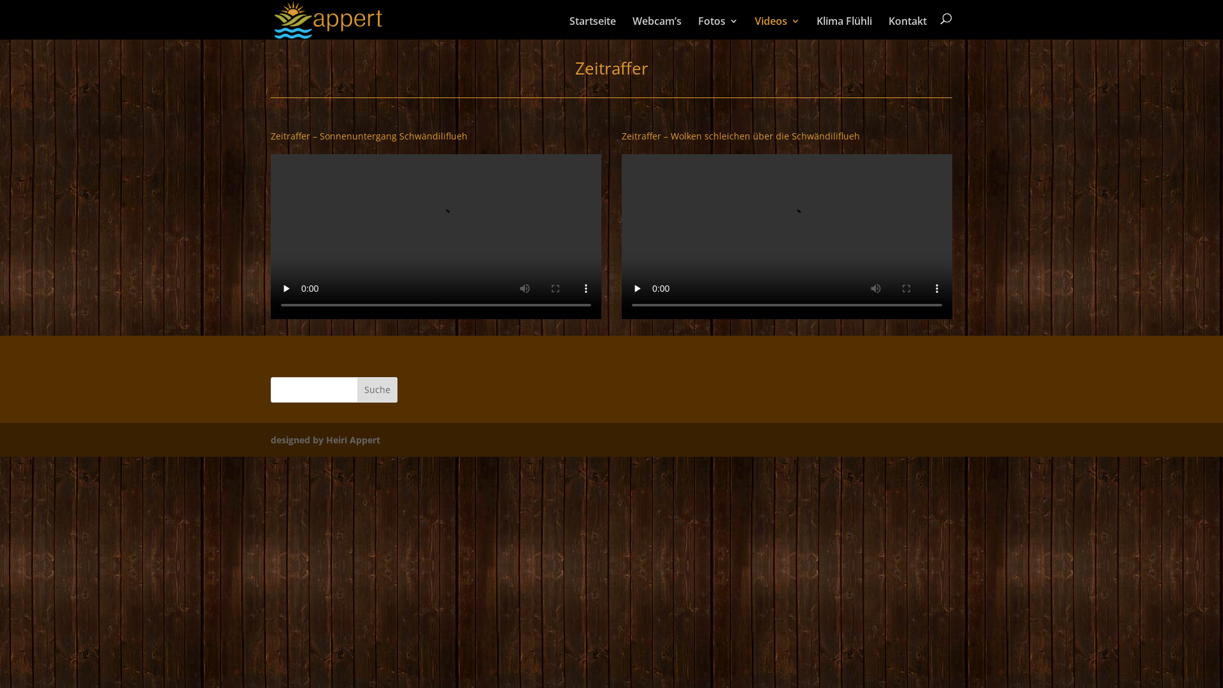 The height and width of the screenshot is (688, 1223). Describe the element at coordinates (719, 28) in the screenshot. I see `Fotos` at that location.